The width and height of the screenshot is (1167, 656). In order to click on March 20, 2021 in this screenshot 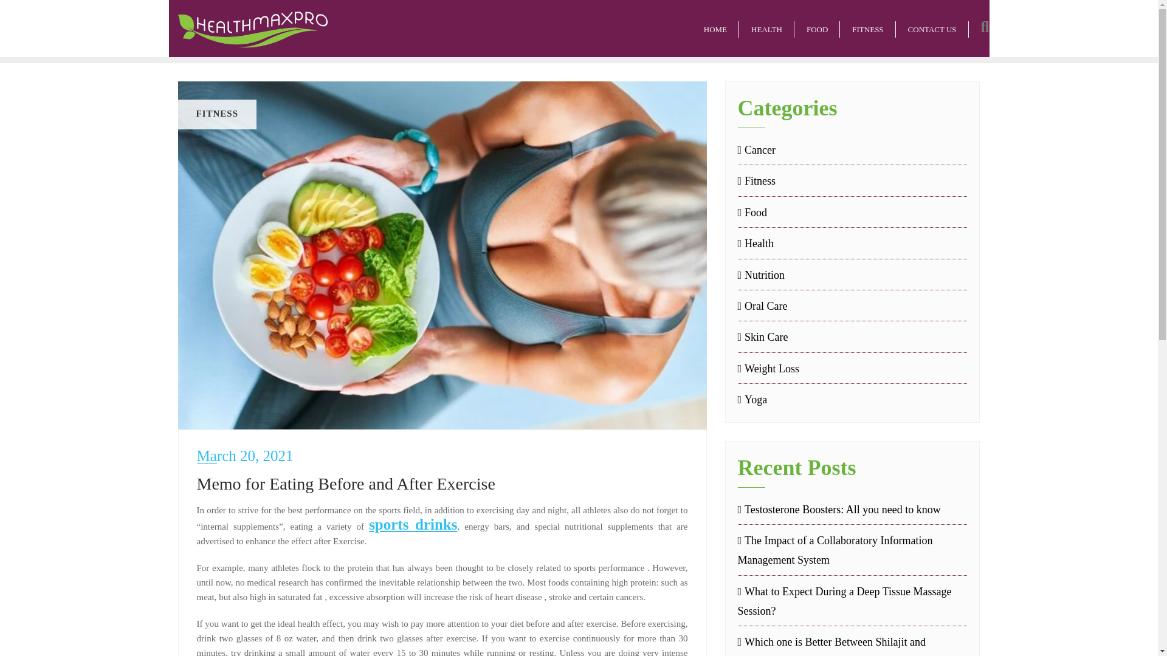, I will do `click(442, 456)`.